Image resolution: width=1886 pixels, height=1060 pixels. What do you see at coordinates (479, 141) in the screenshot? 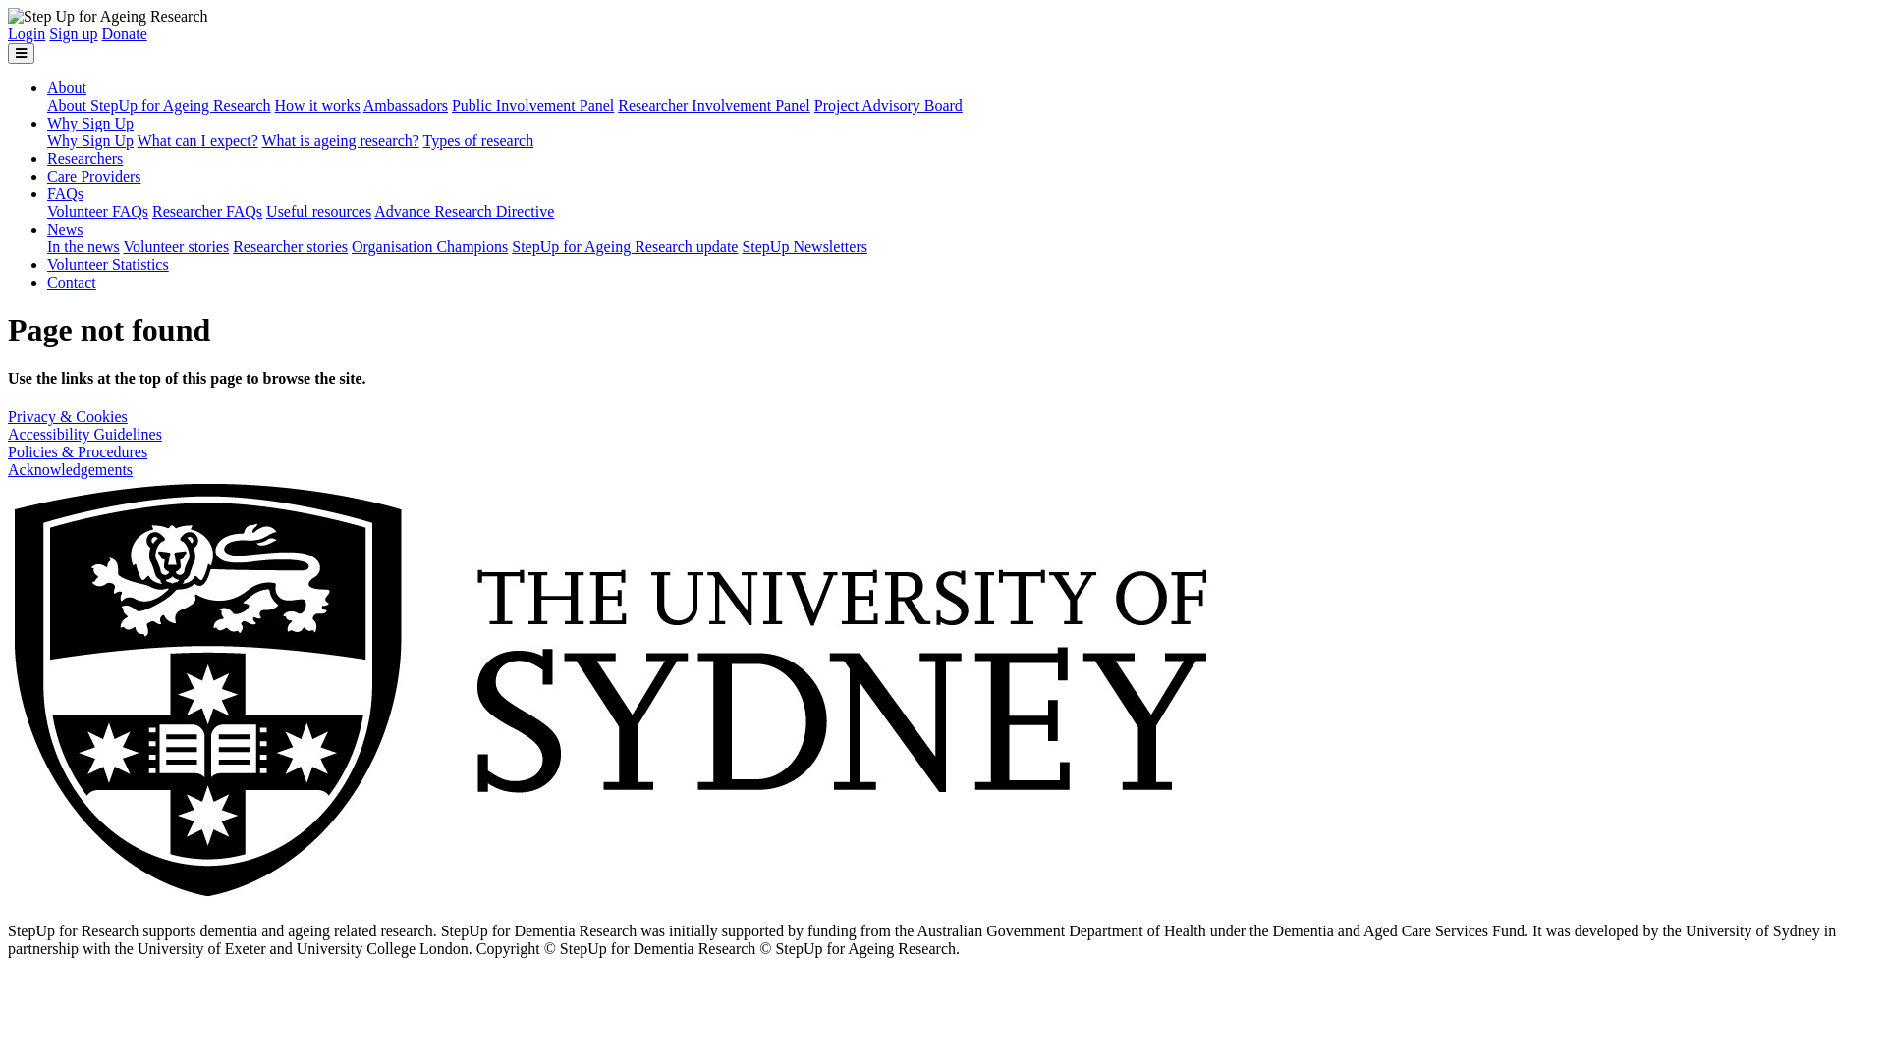
I see `Types of research` at bounding box center [479, 141].